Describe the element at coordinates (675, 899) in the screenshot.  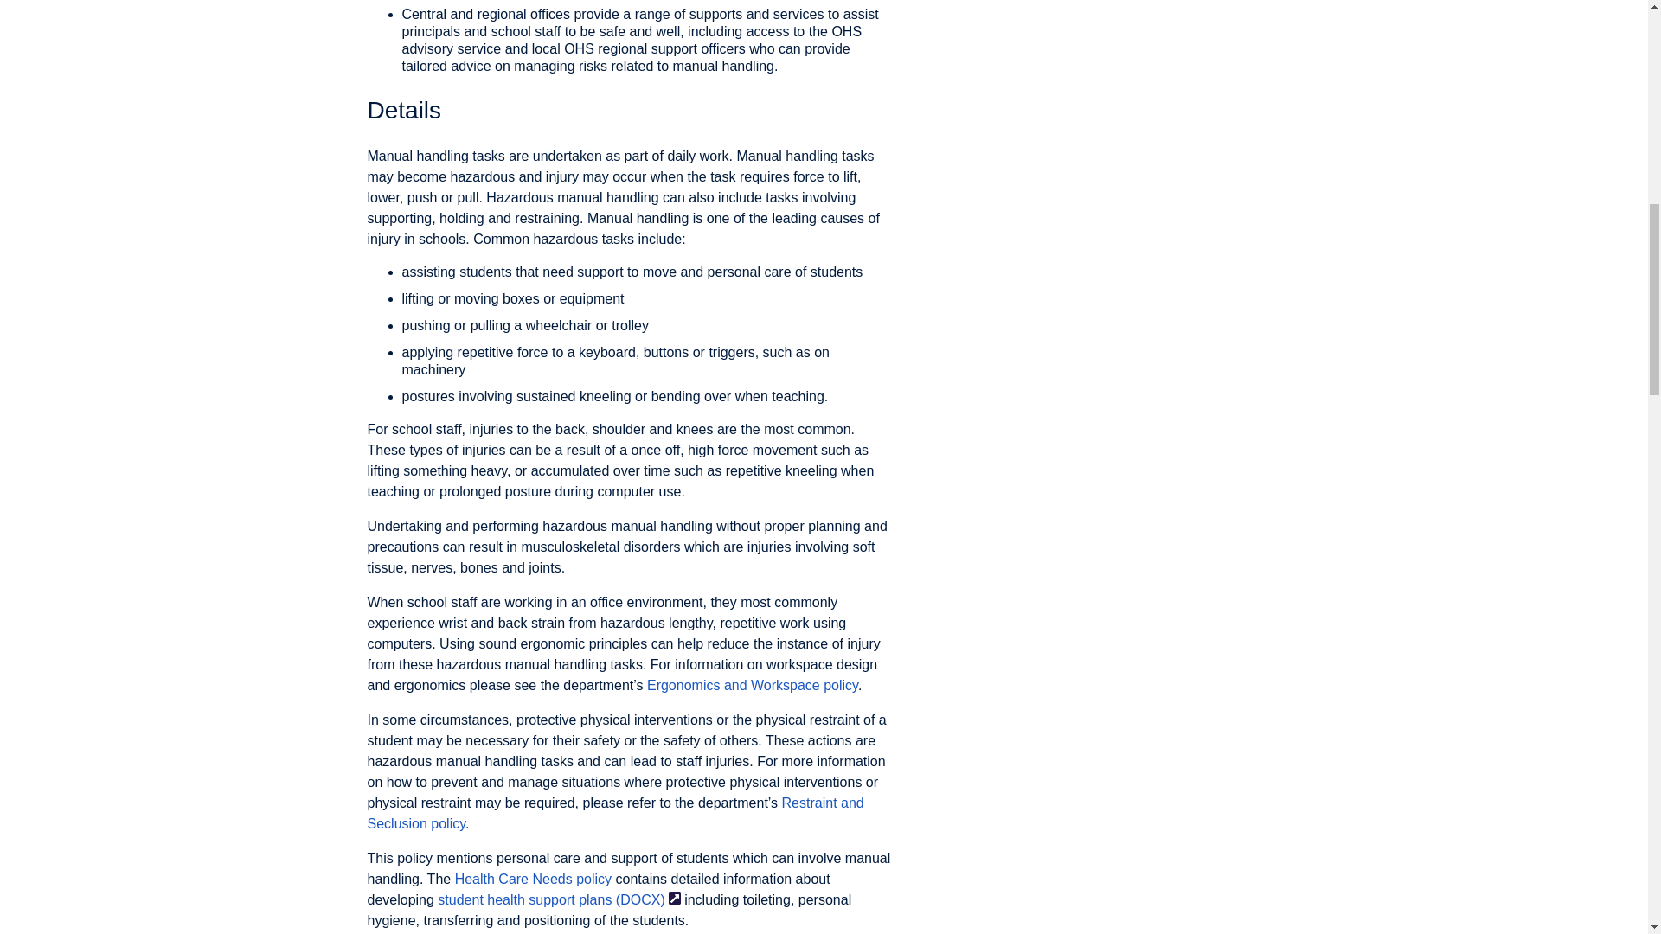
I see `External Link` at that location.